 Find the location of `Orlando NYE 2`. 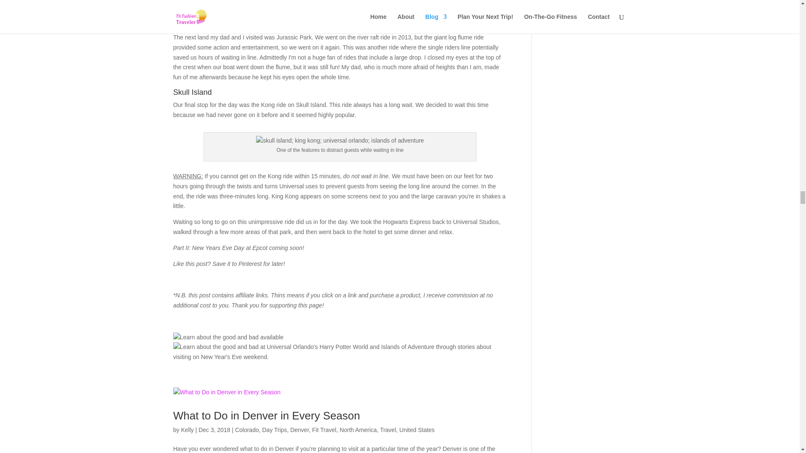

Orlando NYE 2 is located at coordinates (340, 352).